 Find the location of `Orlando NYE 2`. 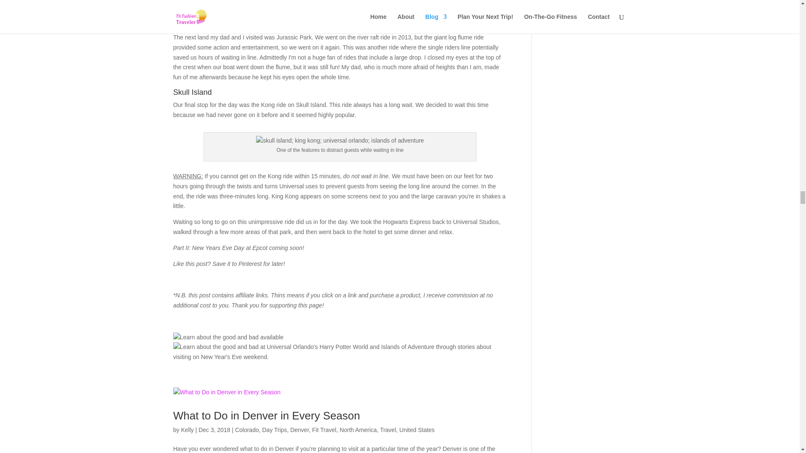

Orlando NYE 2 is located at coordinates (340, 352).